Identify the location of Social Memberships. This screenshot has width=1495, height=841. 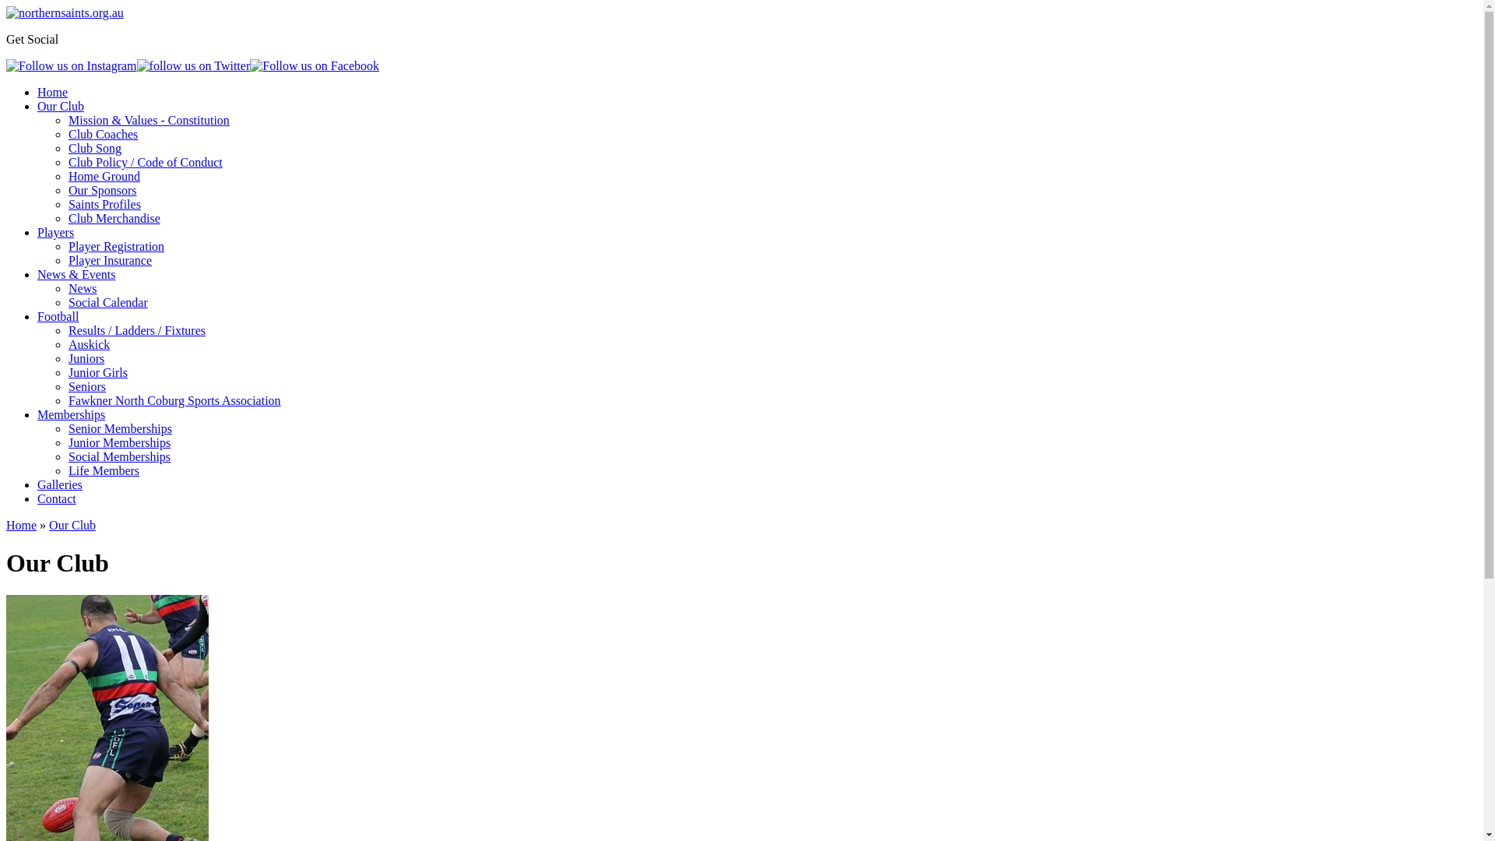
(120, 456).